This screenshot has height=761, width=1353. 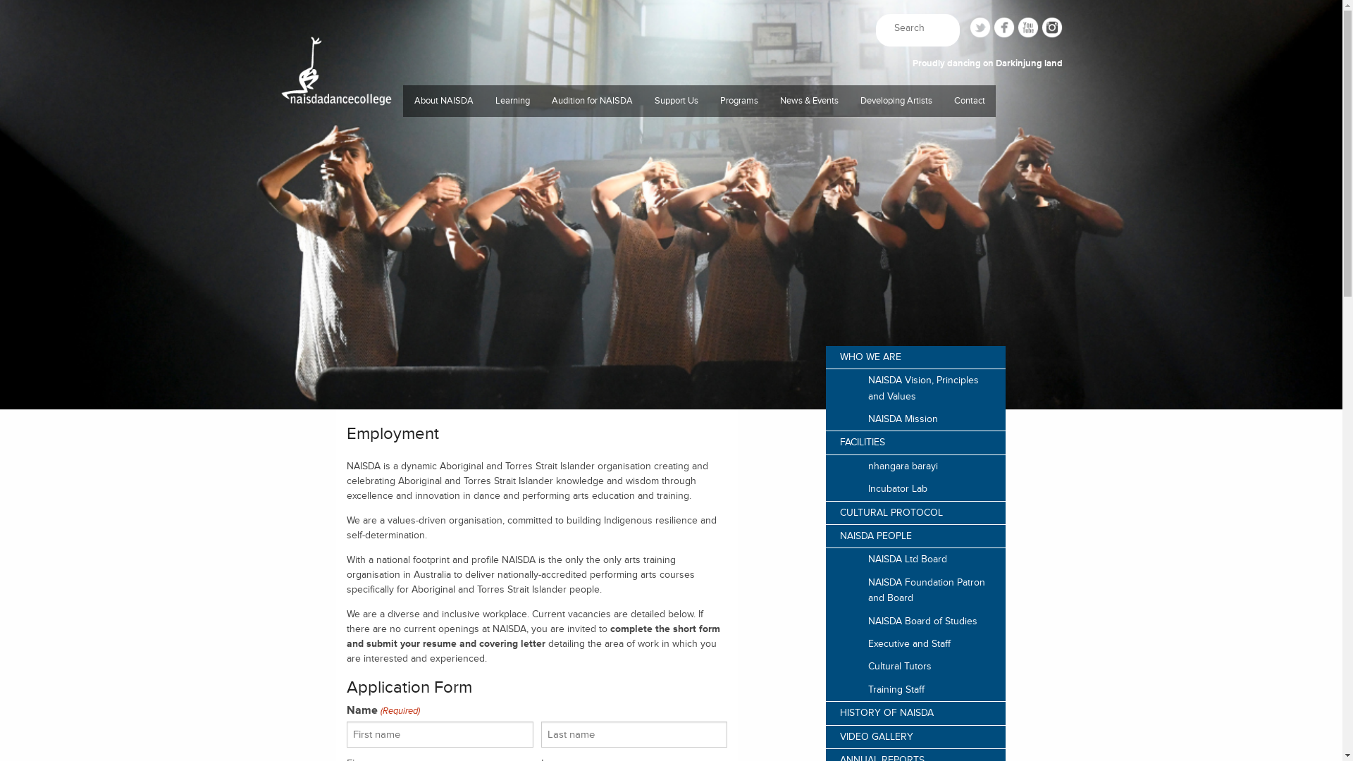 I want to click on Meet Our Developing and Practising Artists, so click(x=896, y=131).